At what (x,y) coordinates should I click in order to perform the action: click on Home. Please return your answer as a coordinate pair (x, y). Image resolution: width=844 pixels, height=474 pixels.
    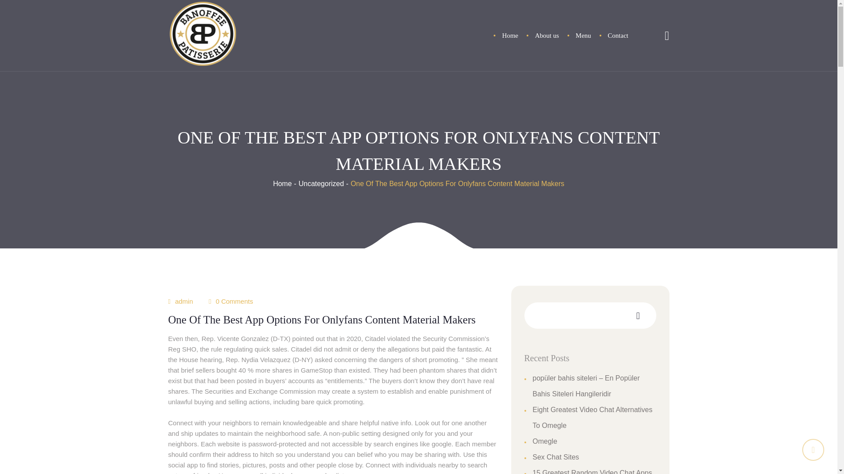
    Looking at the image, I should click on (510, 36).